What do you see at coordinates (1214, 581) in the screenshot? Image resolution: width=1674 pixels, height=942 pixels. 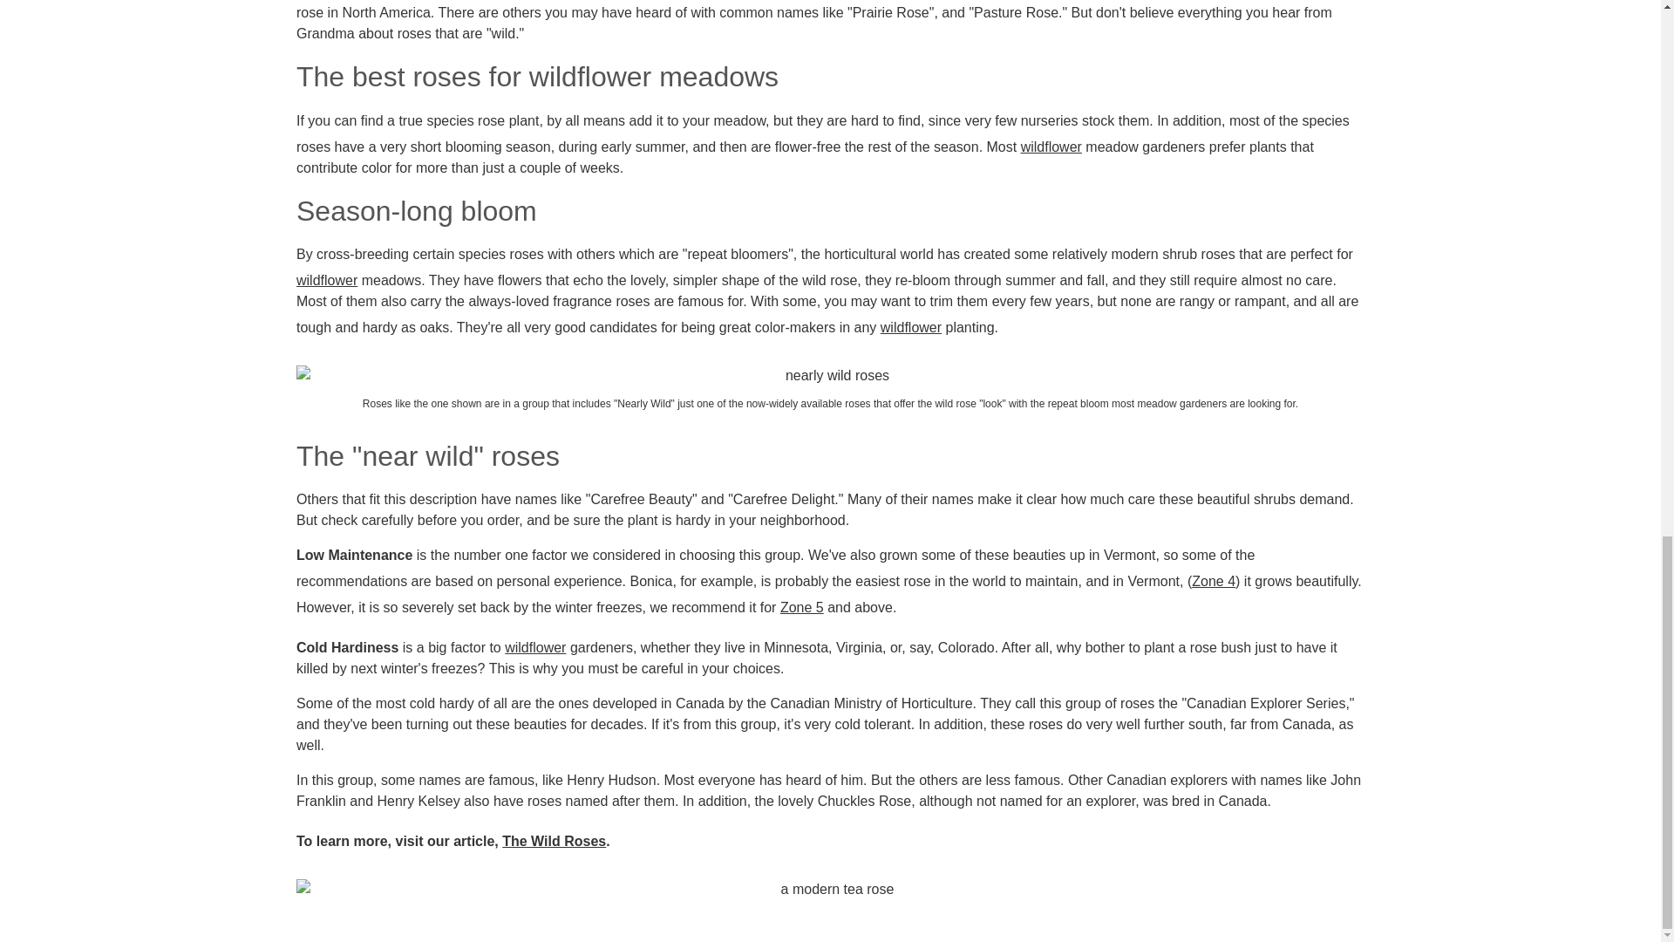 I see `Zone 4` at bounding box center [1214, 581].